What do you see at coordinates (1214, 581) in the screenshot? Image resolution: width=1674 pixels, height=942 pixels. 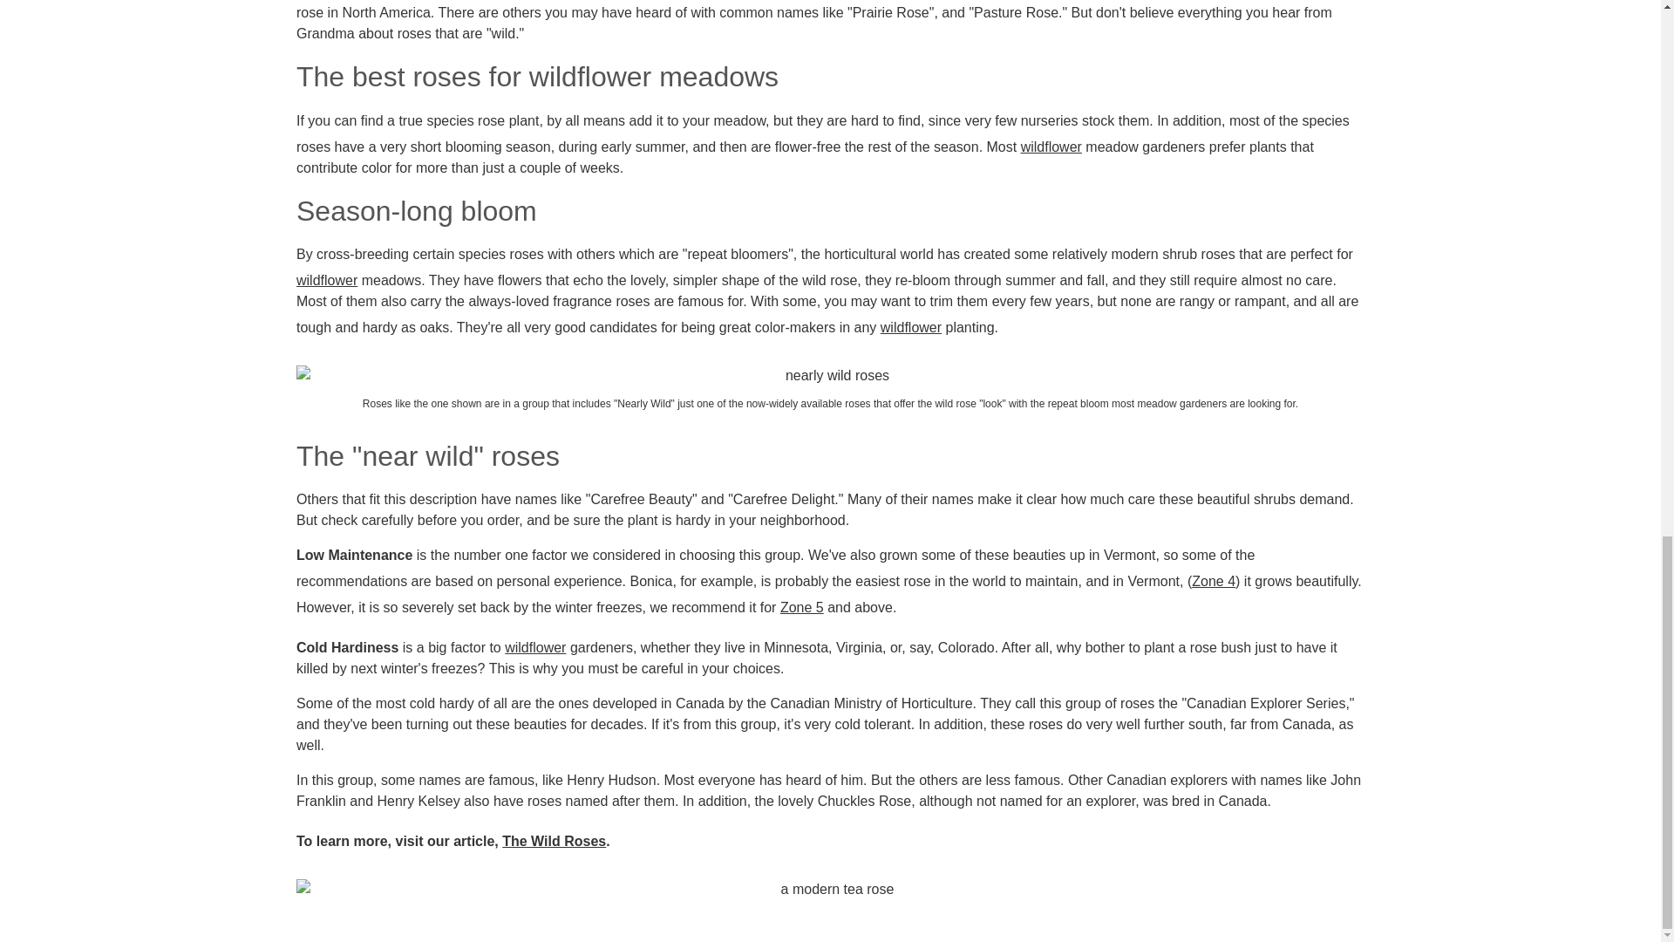 I see `Zone 4` at bounding box center [1214, 581].